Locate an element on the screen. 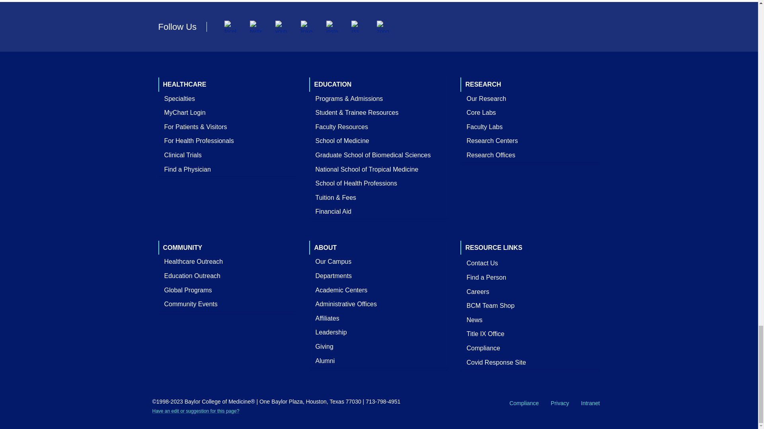 The width and height of the screenshot is (764, 429). Compliance is located at coordinates (483, 348).